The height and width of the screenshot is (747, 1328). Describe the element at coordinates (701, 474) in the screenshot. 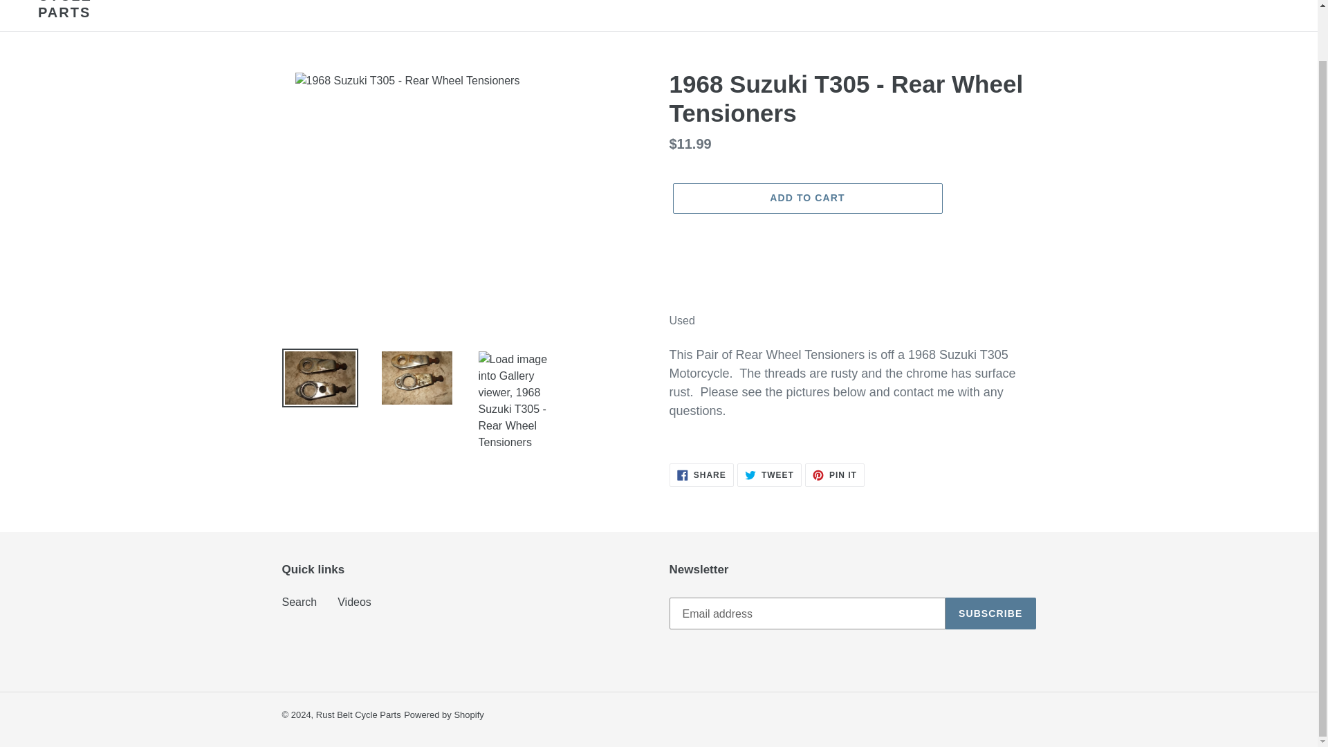

I see `Powered by Shopify` at that location.